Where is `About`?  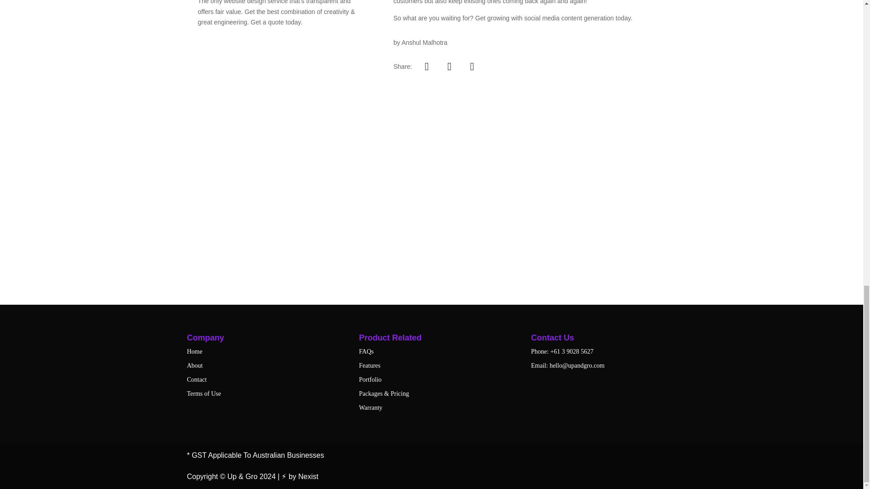 About is located at coordinates (195, 366).